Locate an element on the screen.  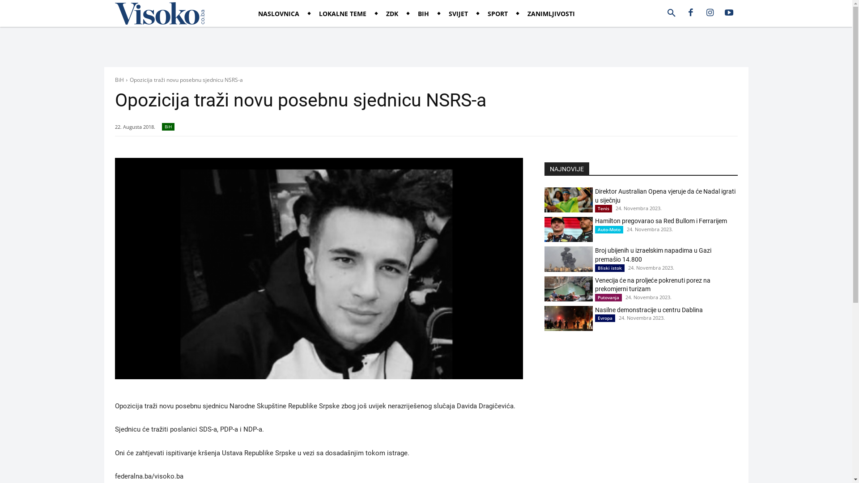
BiH is located at coordinates (168, 127).